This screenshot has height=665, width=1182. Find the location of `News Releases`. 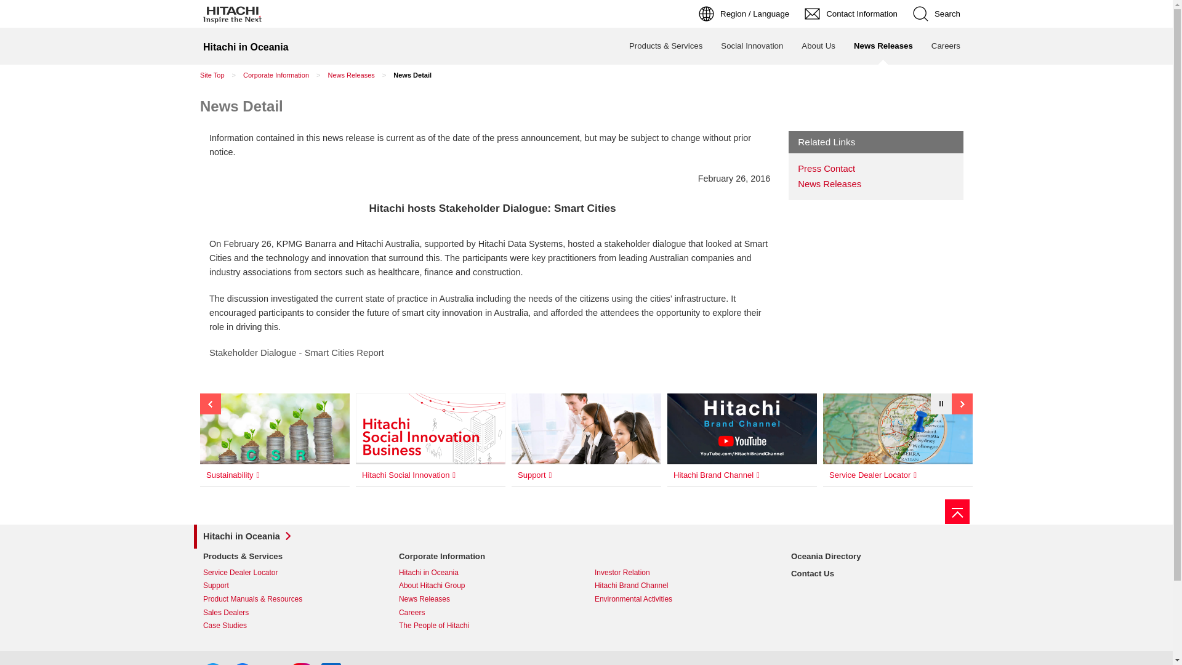

News Releases is located at coordinates (883, 46).